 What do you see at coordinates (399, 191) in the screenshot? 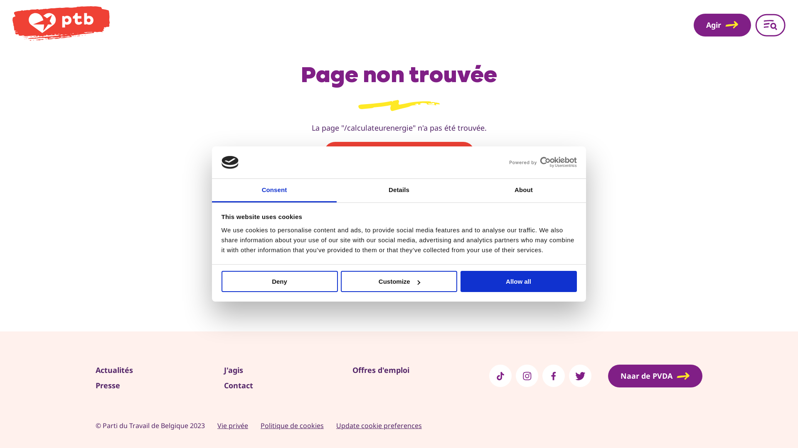
I see `Details` at bounding box center [399, 191].